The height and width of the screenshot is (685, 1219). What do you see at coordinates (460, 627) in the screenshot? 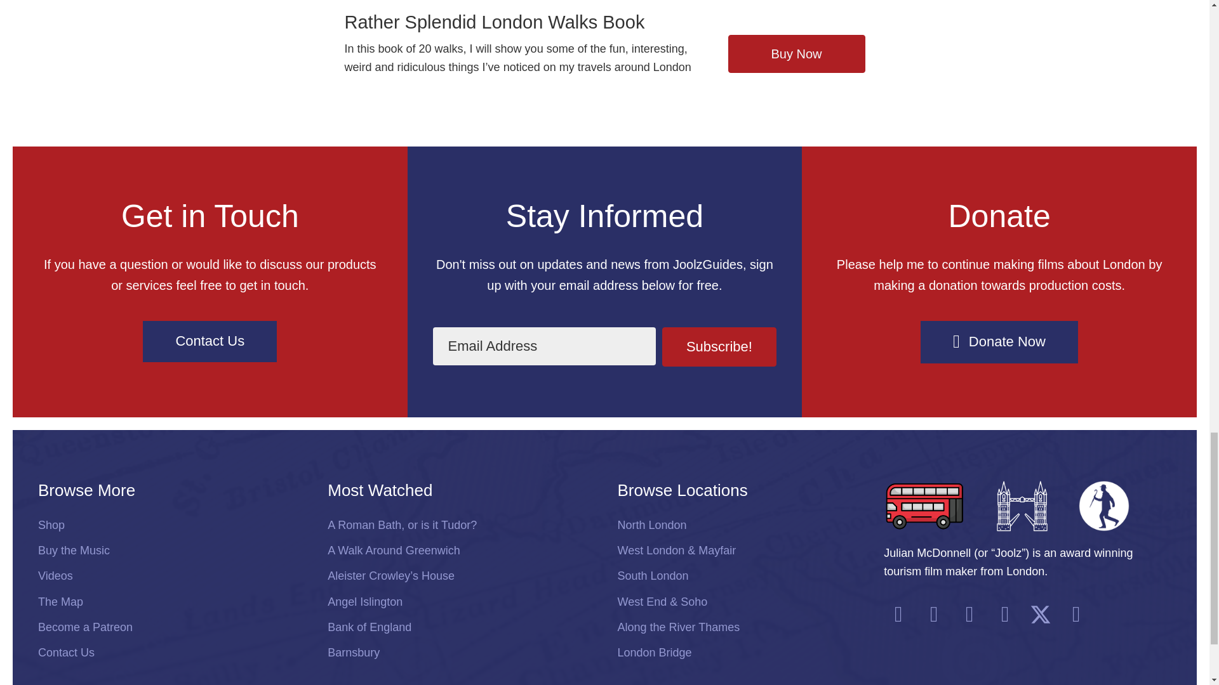
I see `Bank of England` at bounding box center [460, 627].